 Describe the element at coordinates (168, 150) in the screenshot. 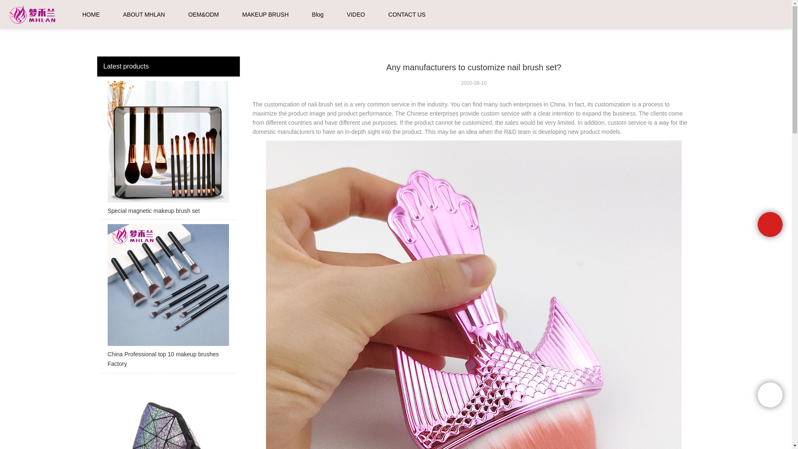

I see `Special magnetic makeup brush set` at that location.